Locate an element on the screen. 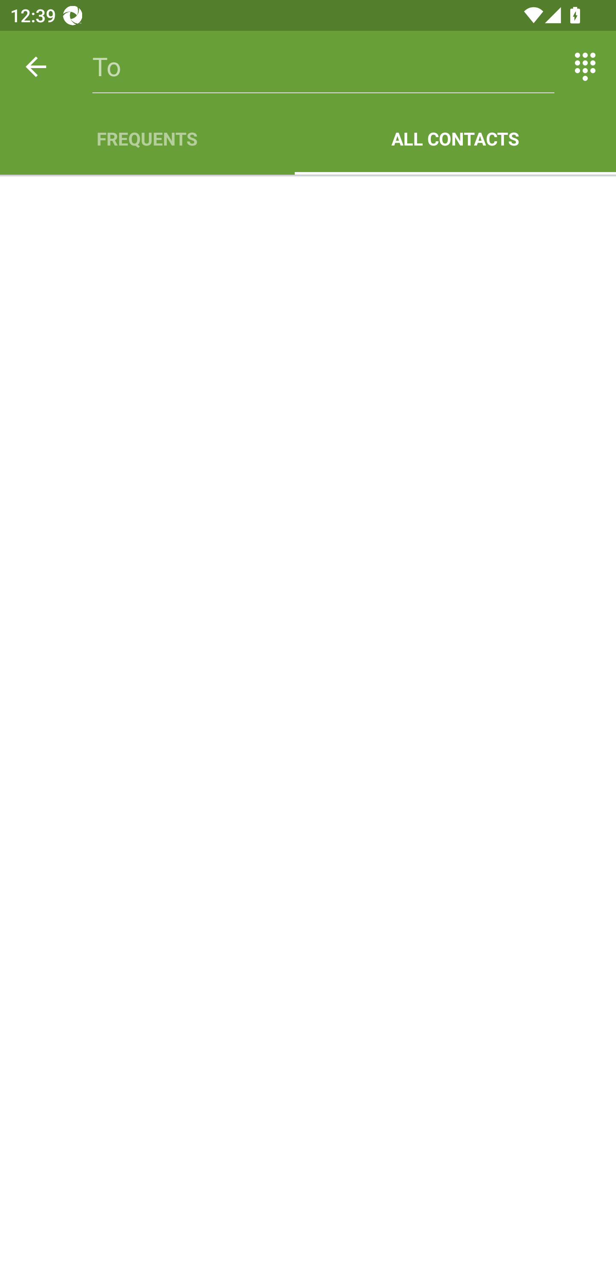 This screenshot has height=1267, width=616. FREQUENTS is located at coordinates (147, 139).